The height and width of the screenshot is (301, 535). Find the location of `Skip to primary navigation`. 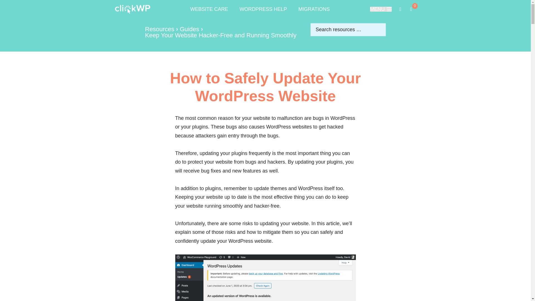

Skip to primary navigation is located at coordinates (411, 9).